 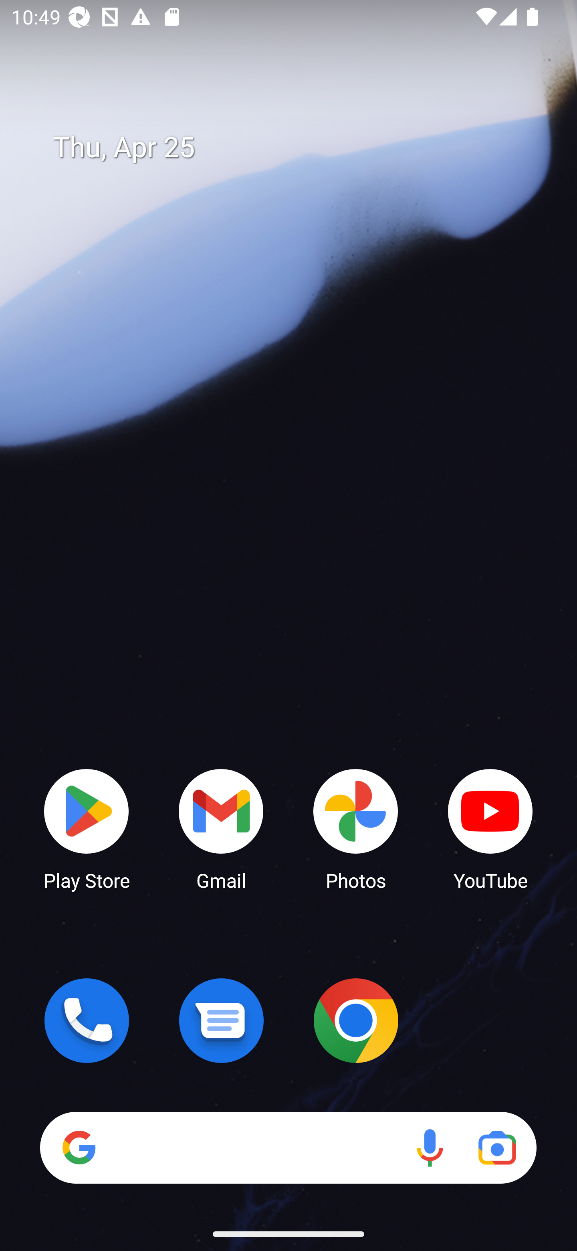 I want to click on Google Lens, so click(x=497, y=1148).